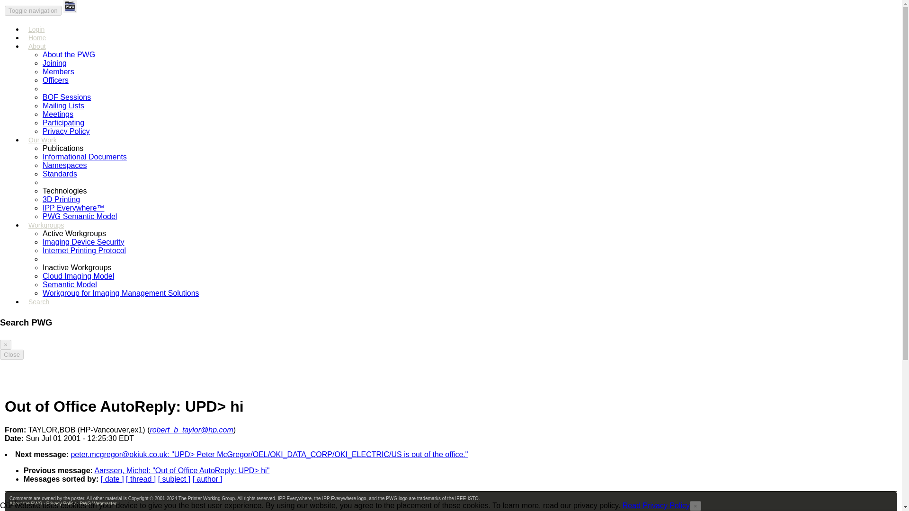 Image resolution: width=909 pixels, height=511 pixels. Describe the element at coordinates (80, 216) in the screenshot. I see `PWG Semantic Model` at that location.